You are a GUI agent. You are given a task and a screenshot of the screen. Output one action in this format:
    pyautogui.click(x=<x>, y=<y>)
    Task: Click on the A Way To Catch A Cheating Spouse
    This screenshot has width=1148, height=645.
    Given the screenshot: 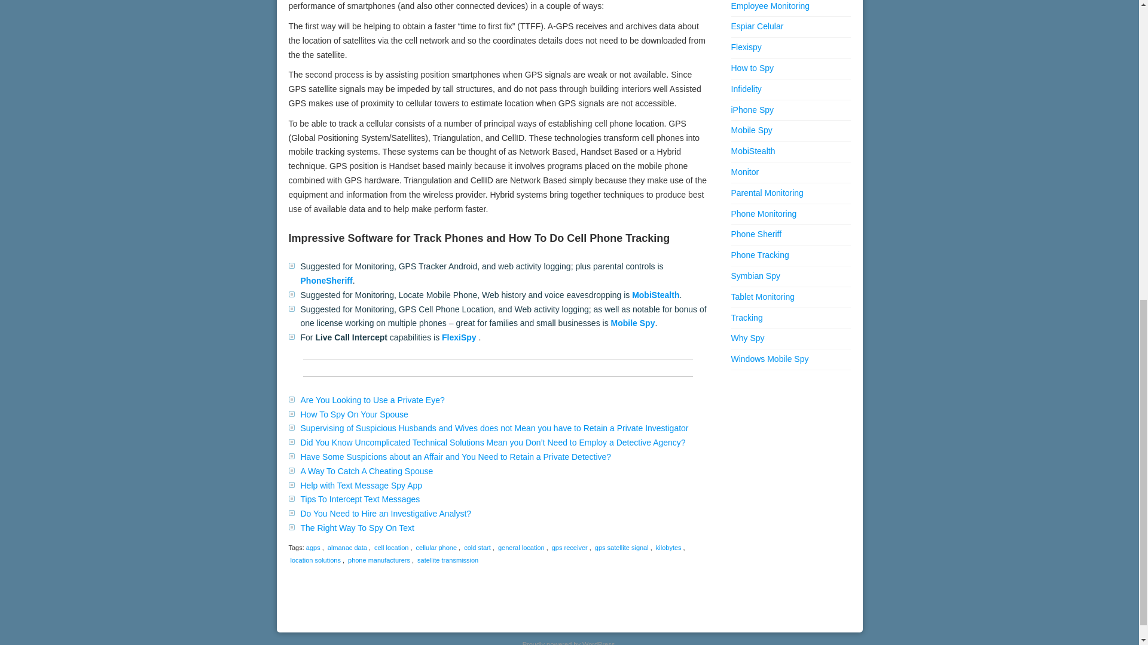 What is the action you would take?
    pyautogui.click(x=366, y=471)
    